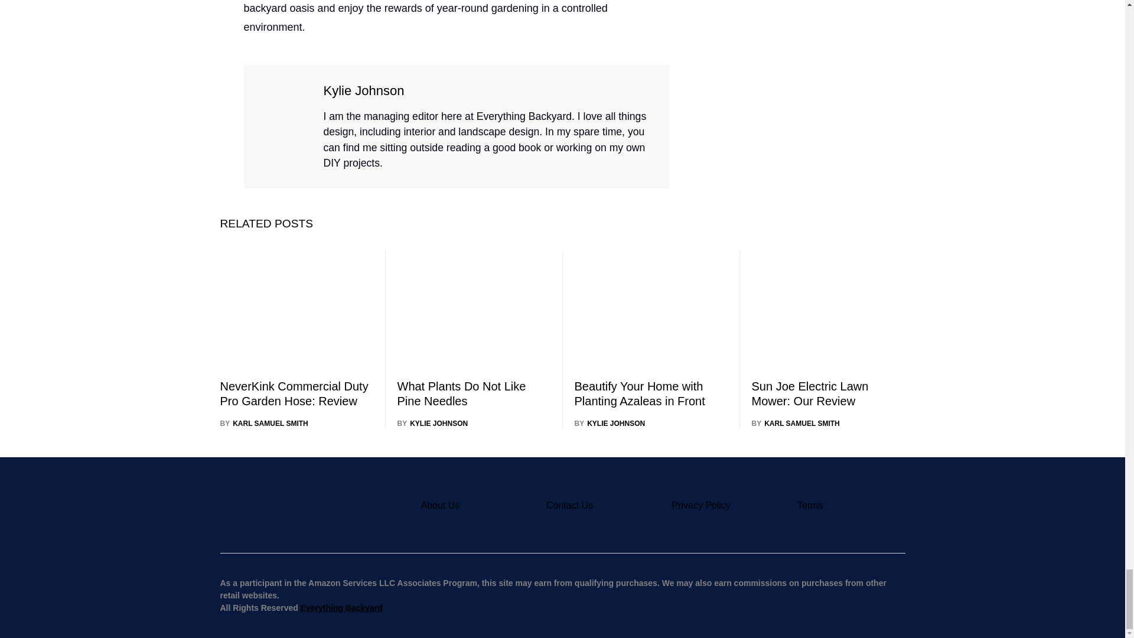 The image size is (1134, 638). Describe the element at coordinates (795, 423) in the screenshot. I see `View all posts by Karl Samuel Smith` at that location.